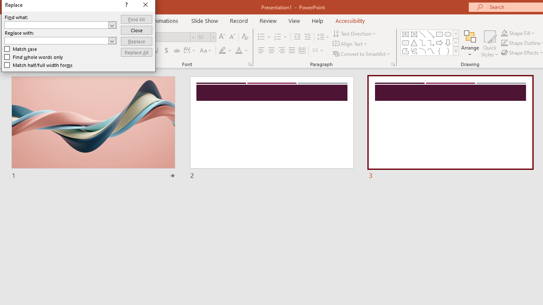 This screenshot has width=543, height=305. Describe the element at coordinates (137, 41) in the screenshot. I see `Replace` at that location.